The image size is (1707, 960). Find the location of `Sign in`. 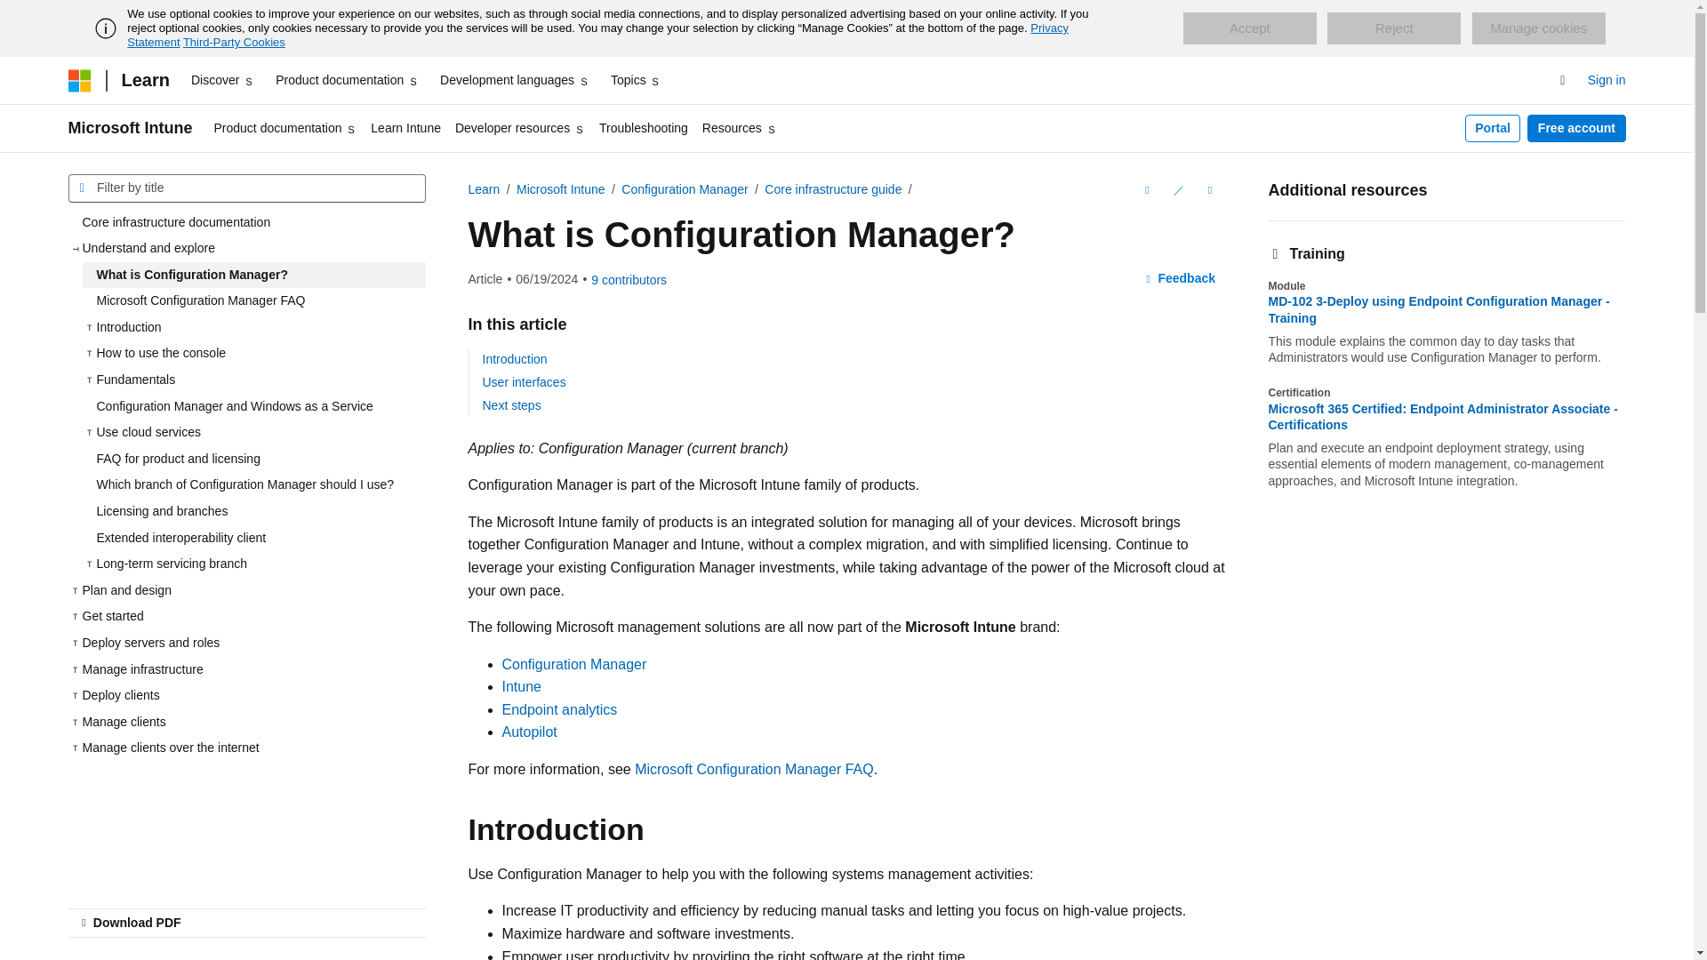

Sign in is located at coordinates (1607, 80).